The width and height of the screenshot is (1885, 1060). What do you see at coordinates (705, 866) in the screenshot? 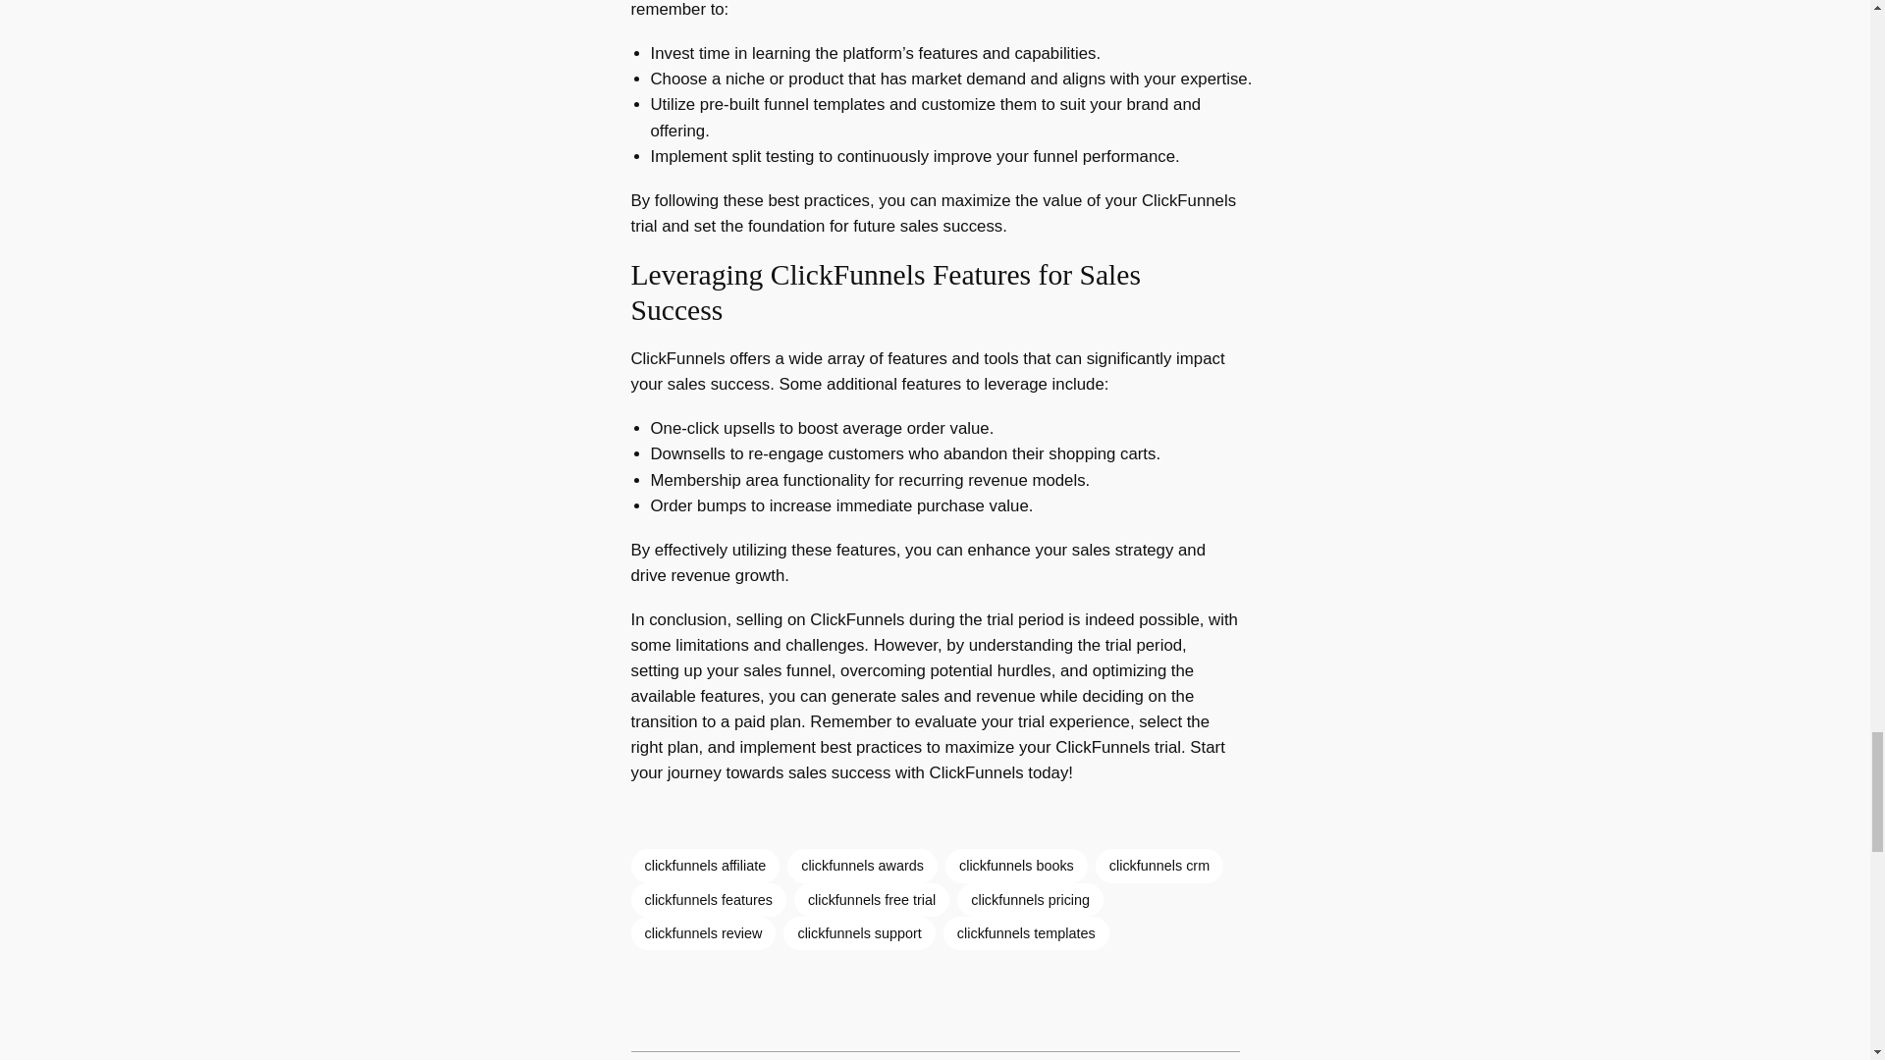
I see `clickfunnels affiliate` at bounding box center [705, 866].